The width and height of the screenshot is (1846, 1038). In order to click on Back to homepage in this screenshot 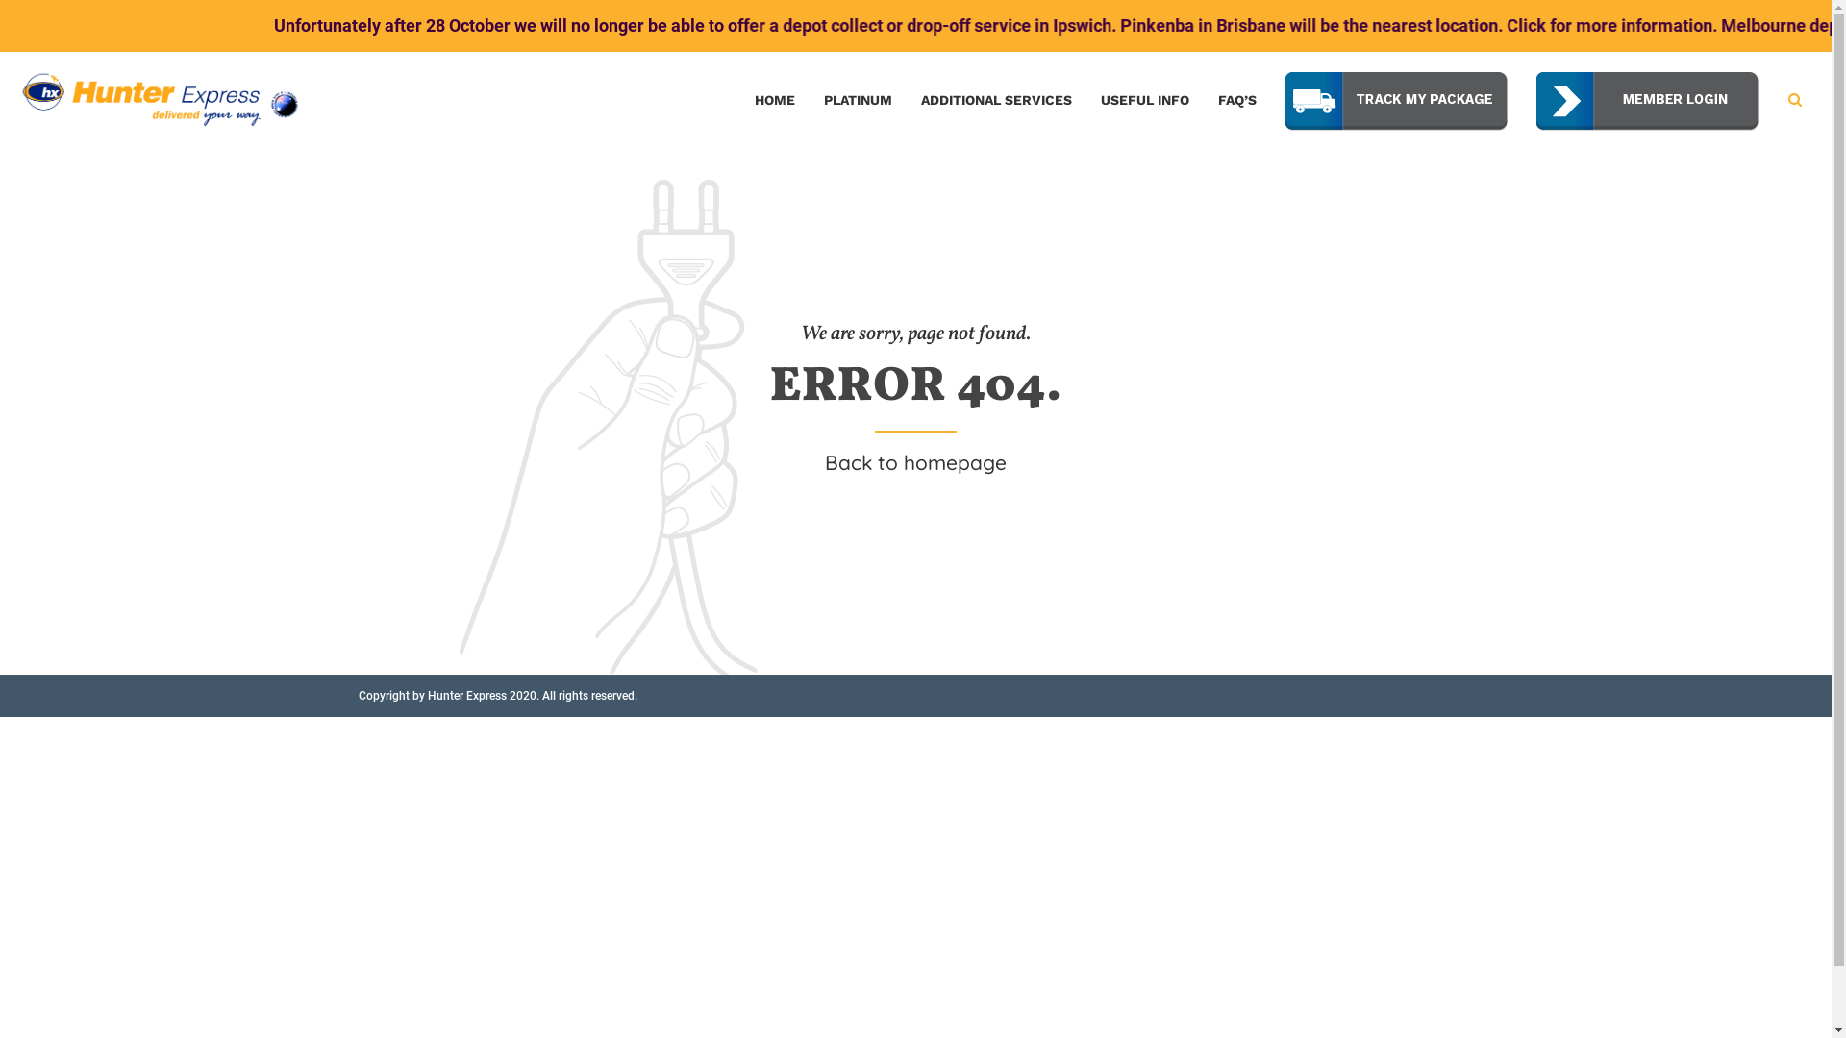, I will do `click(915, 463)`.